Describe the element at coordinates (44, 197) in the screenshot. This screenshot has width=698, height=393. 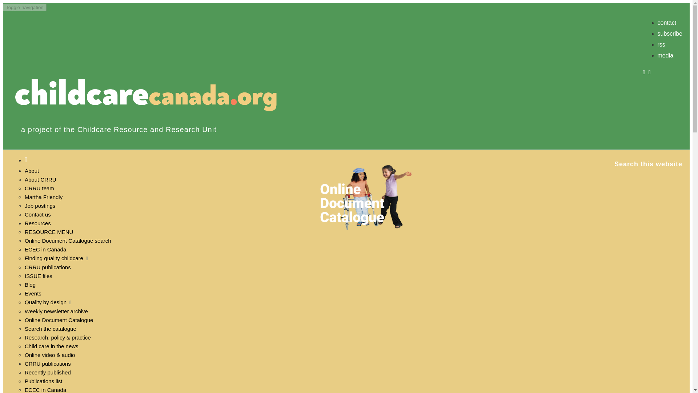
I see `Martha Friendly` at that location.